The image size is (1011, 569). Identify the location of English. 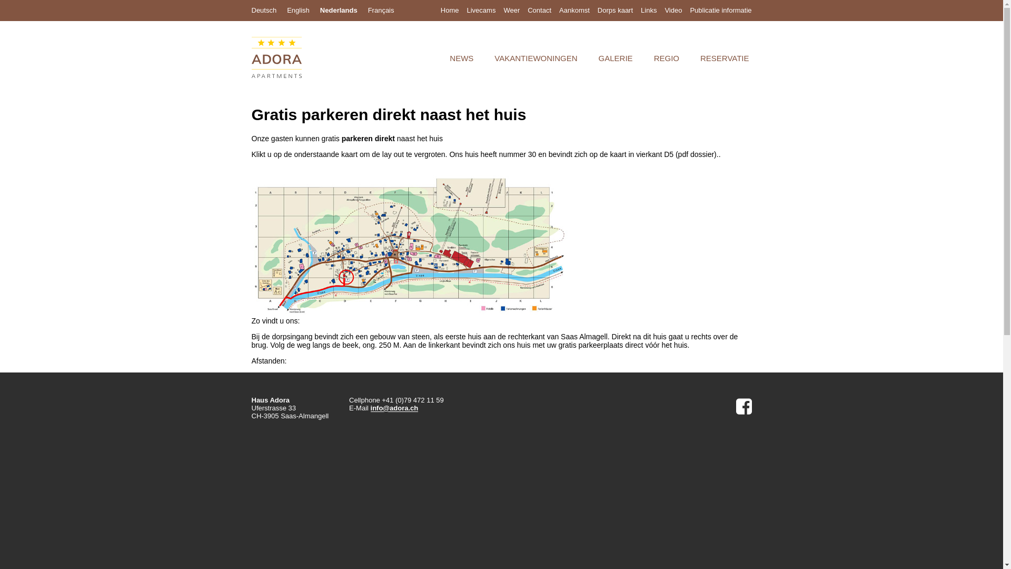
(298, 11).